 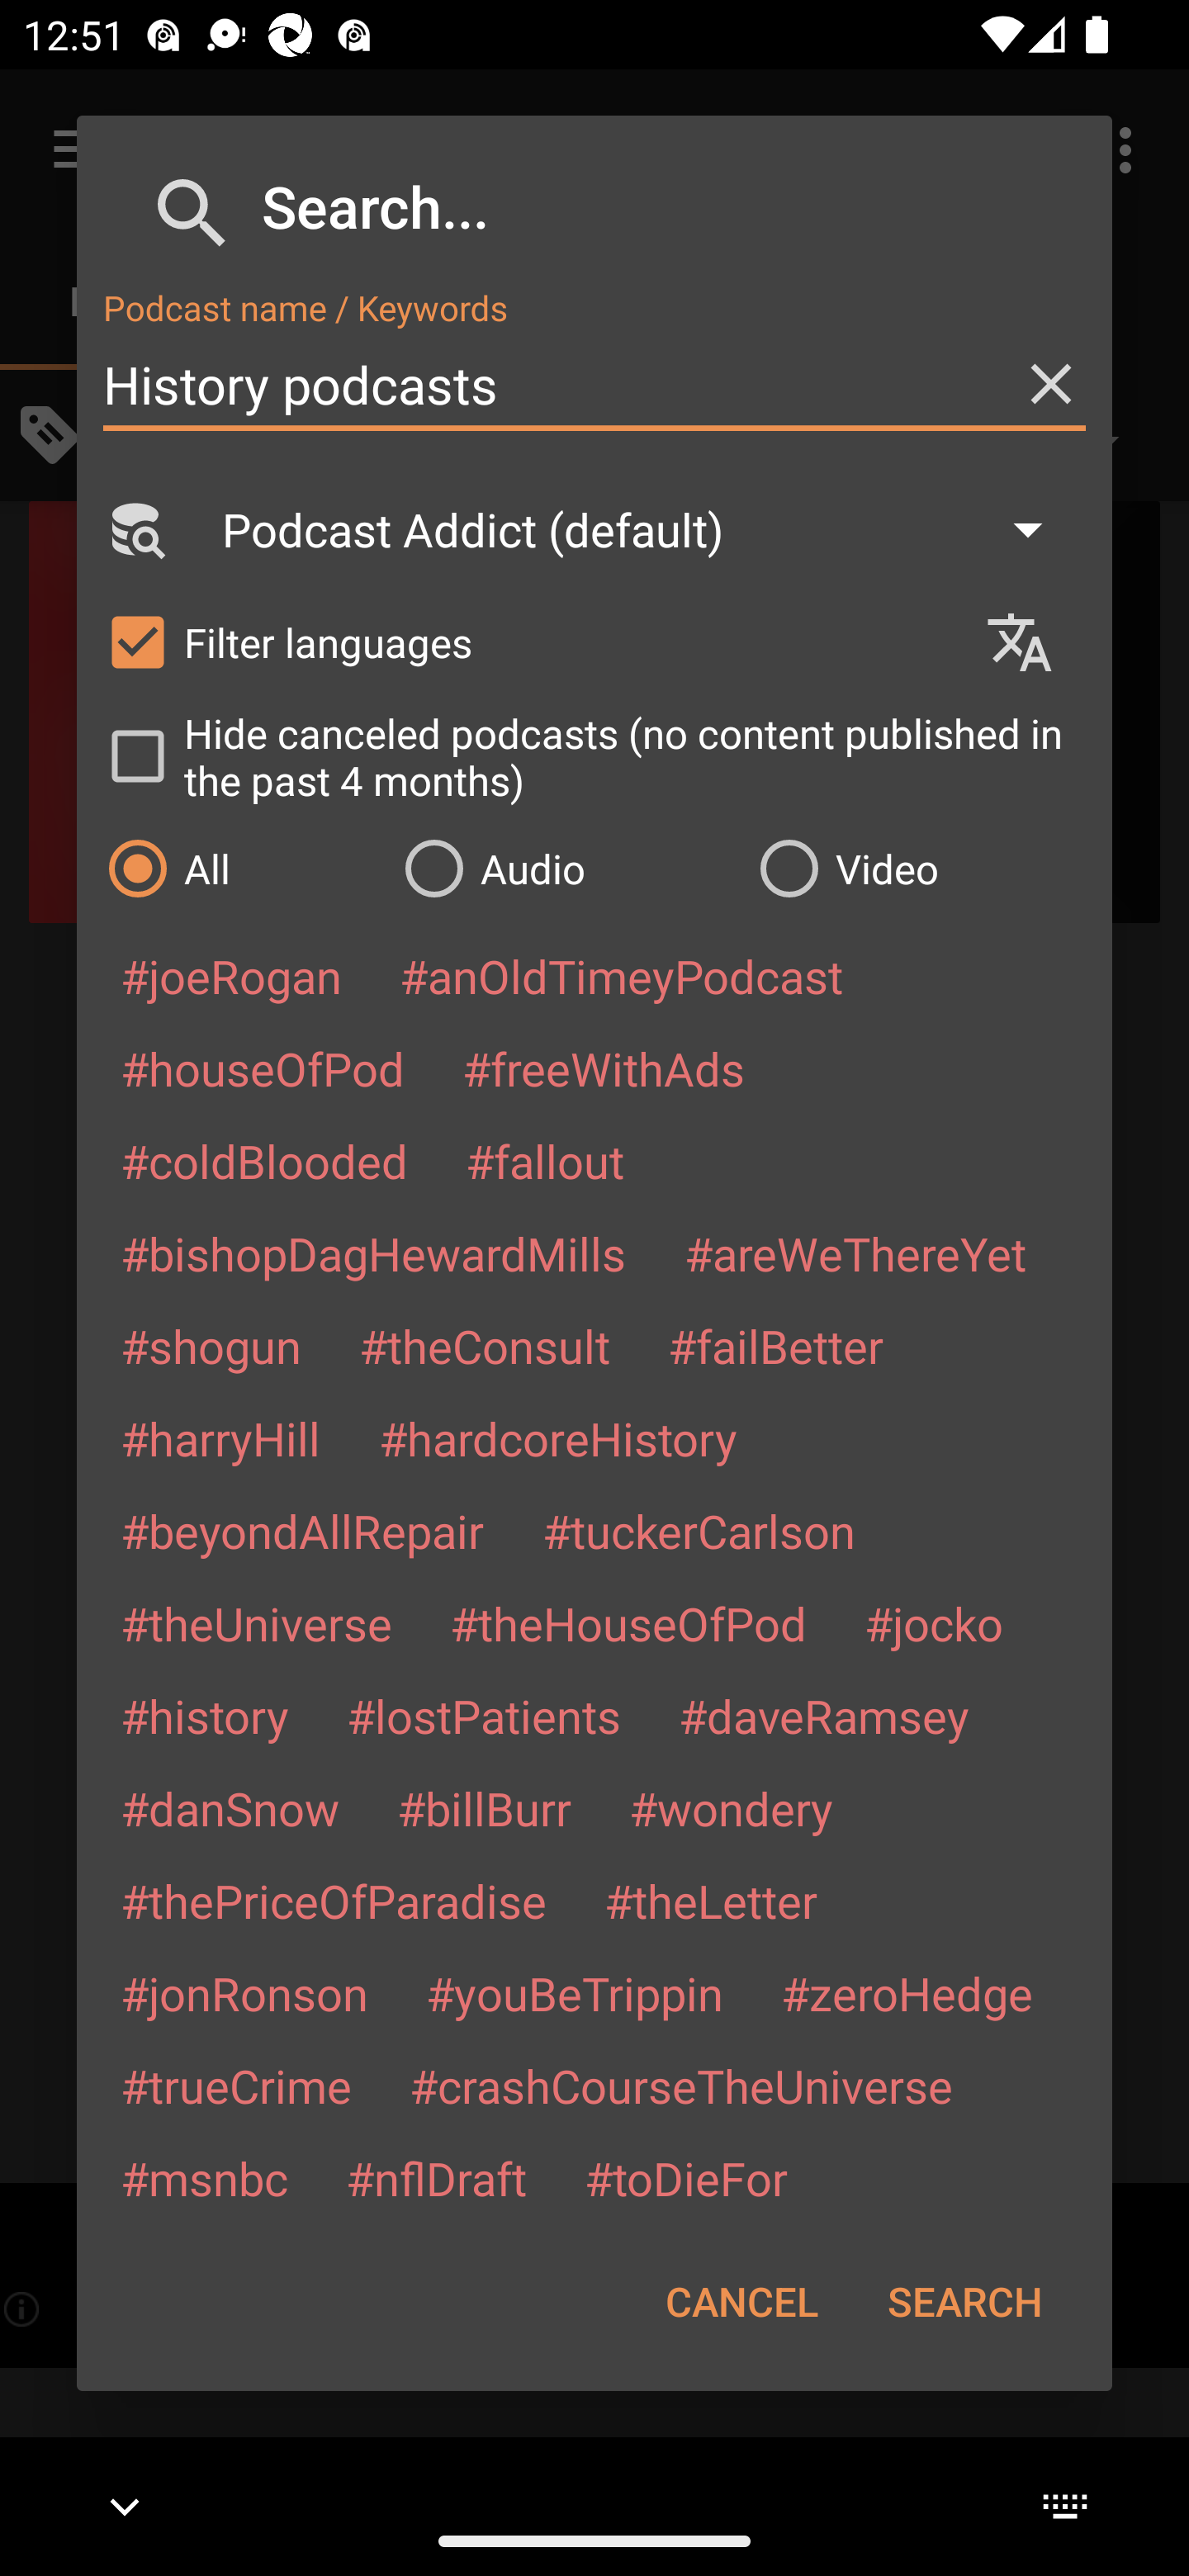 What do you see at coordinates (203, 2177) in the screenshot?
I see `#msnbc` at bounding box center [203, 2177].